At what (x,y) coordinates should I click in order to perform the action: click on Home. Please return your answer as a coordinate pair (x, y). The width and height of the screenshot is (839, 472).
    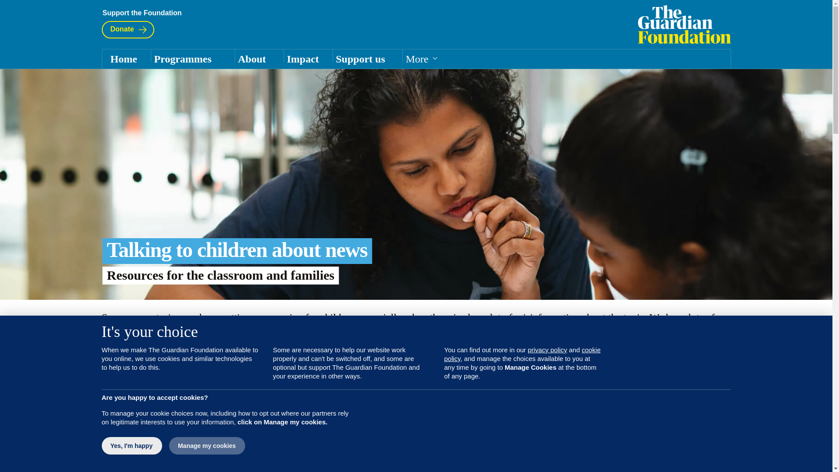
    Looking at the image, I should click on (684, 24).